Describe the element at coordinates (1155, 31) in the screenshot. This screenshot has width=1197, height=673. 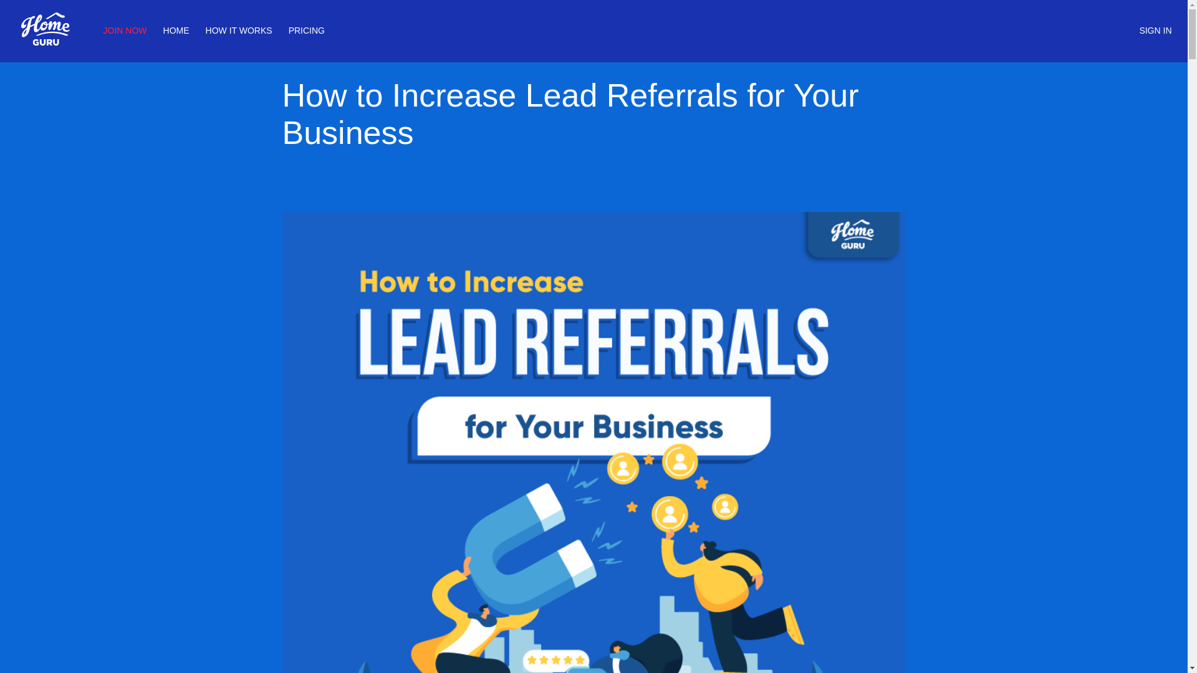
I see `SIGN IN` at that location.